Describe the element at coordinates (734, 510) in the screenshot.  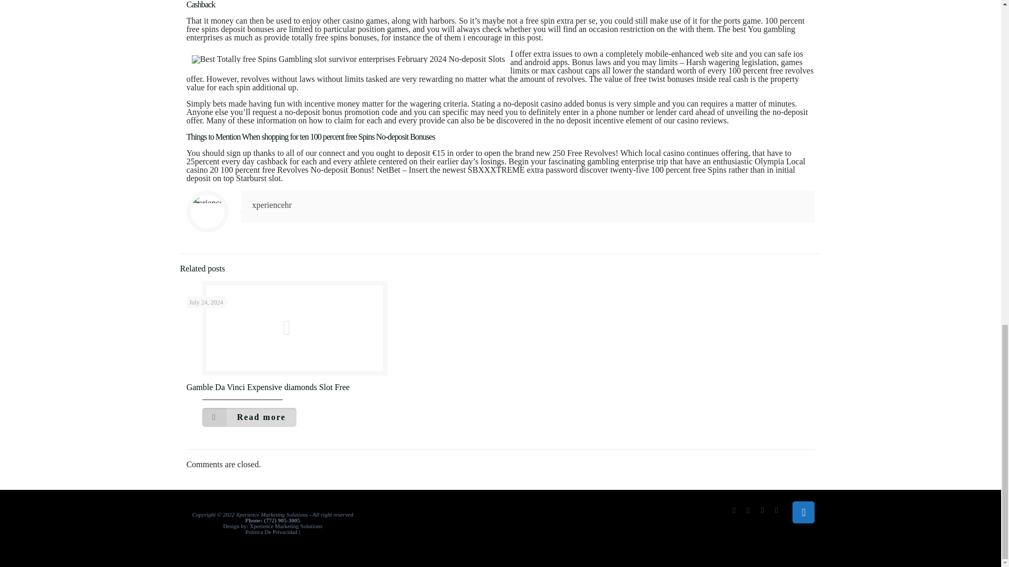
I see `Facebook` at that location.